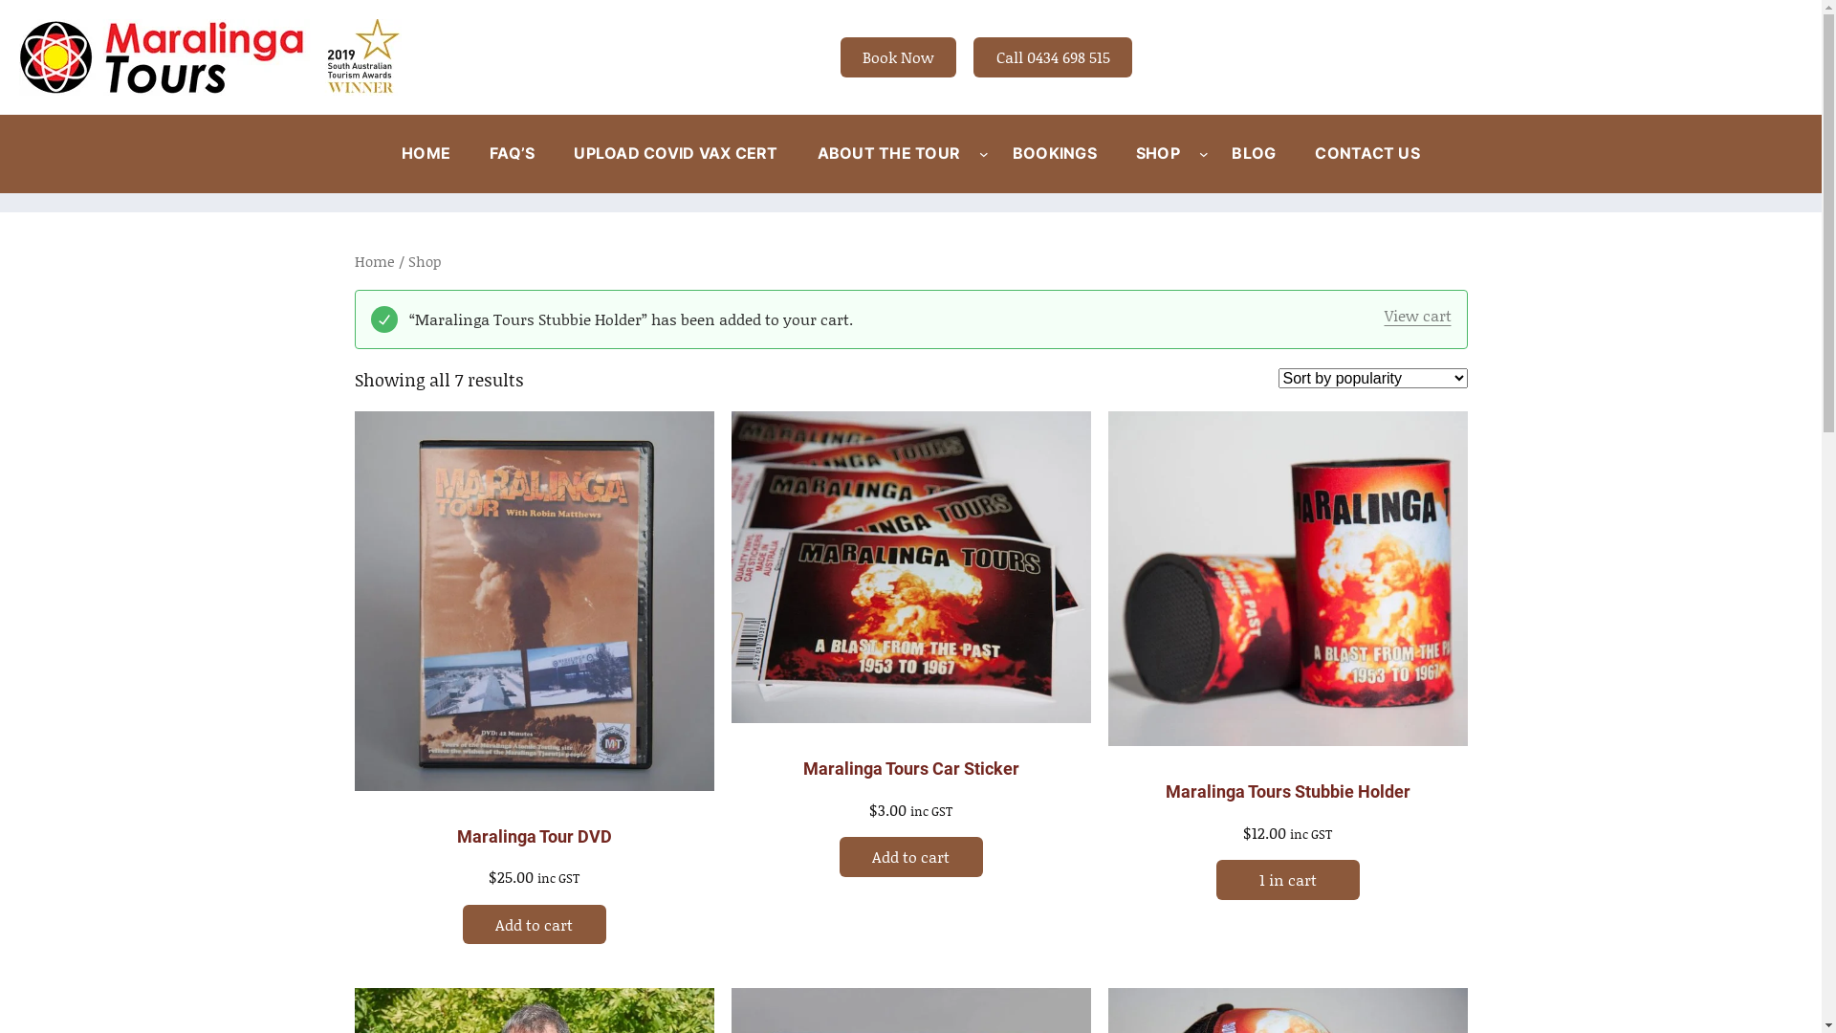 The width and height of the screenshot is (1836, 1033). Describe the element at coordinates (1052, 56) in the screenshot. I see `Call 0434 698 515` at that location.